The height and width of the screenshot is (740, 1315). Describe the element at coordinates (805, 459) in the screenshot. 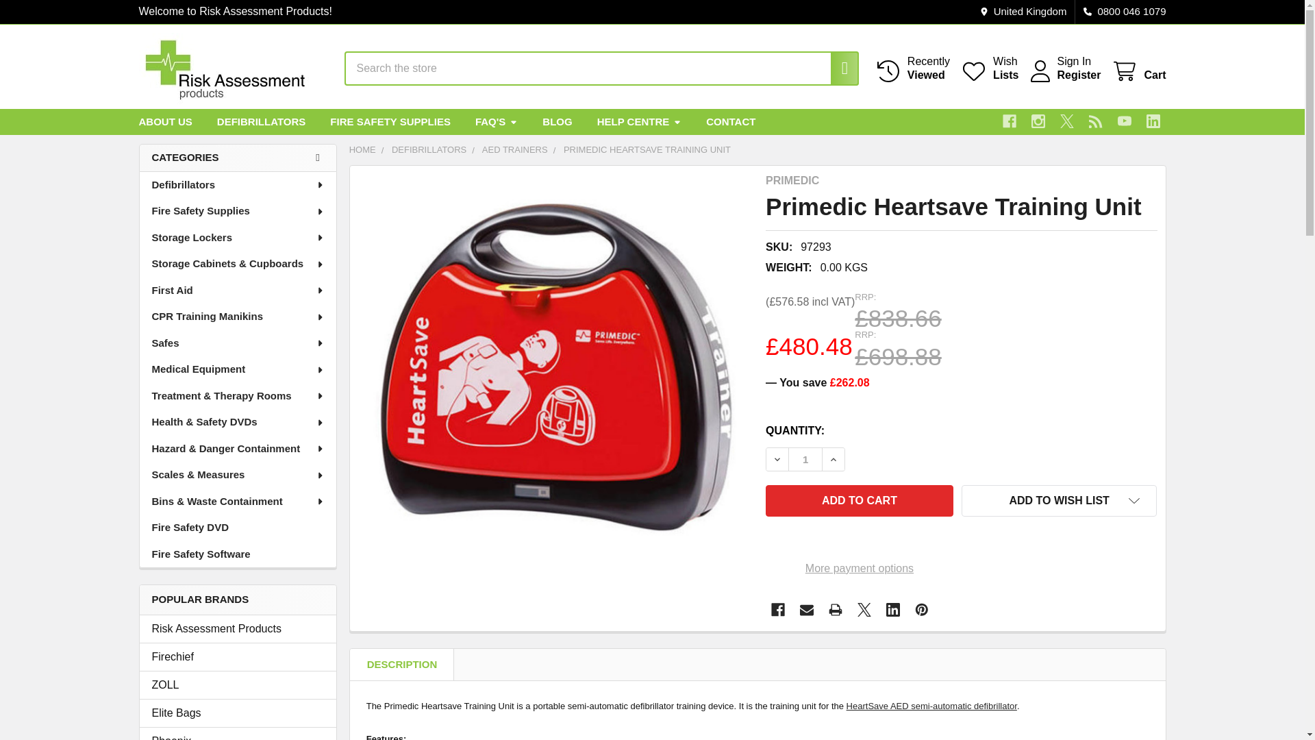

I see `Elite Bags` at that location.